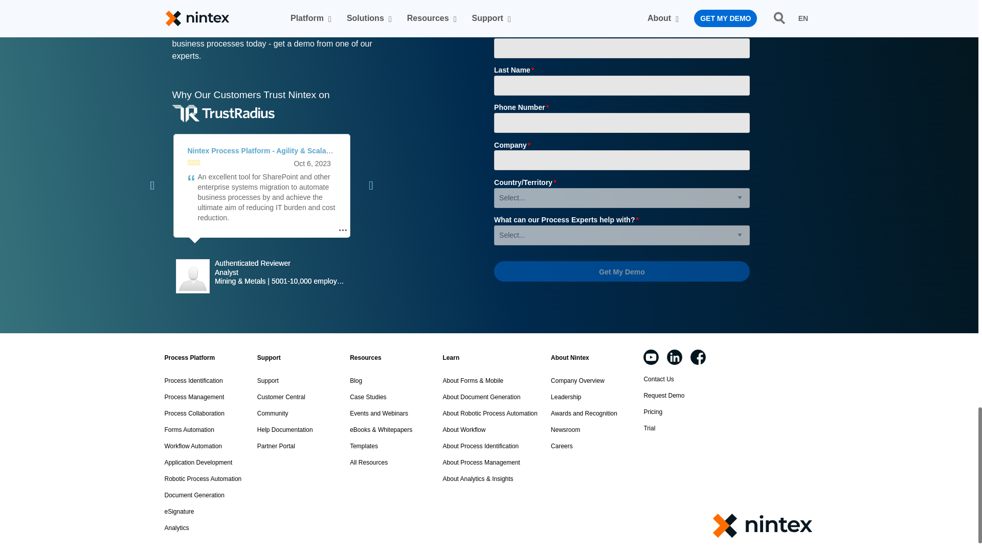 This screenshot has height=552, width=982. I want to click on 10 out of 10, so click(193, 164).